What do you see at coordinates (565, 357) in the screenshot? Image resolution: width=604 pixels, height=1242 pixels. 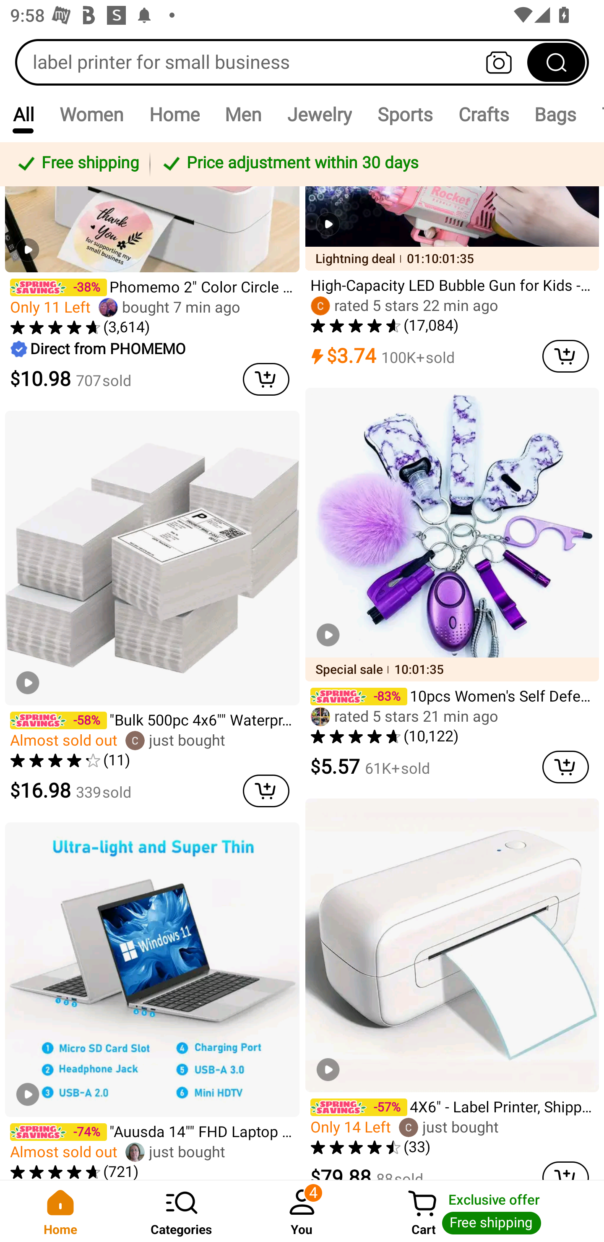 I see `cart delete` at bounding box center [565, 357].